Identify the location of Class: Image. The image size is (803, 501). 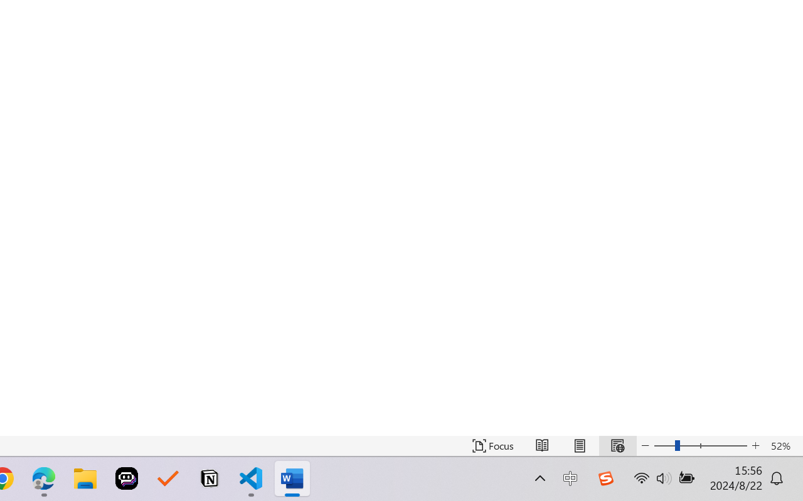
(605, 478).